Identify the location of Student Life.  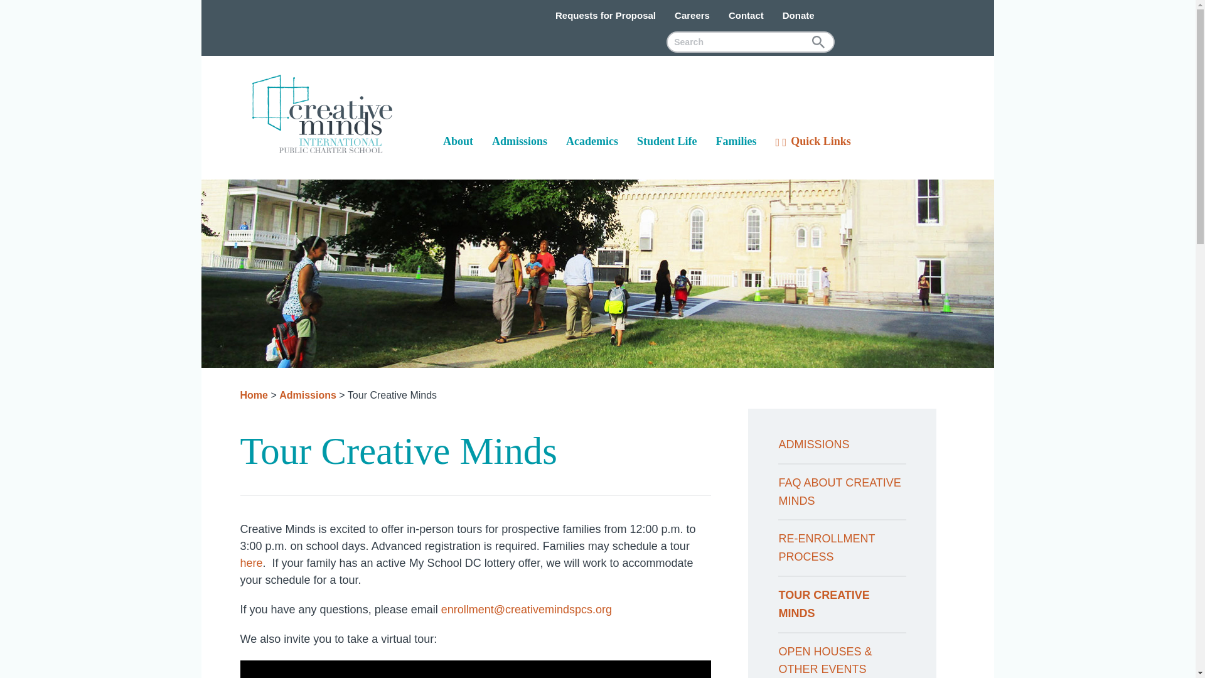
(667, 141).